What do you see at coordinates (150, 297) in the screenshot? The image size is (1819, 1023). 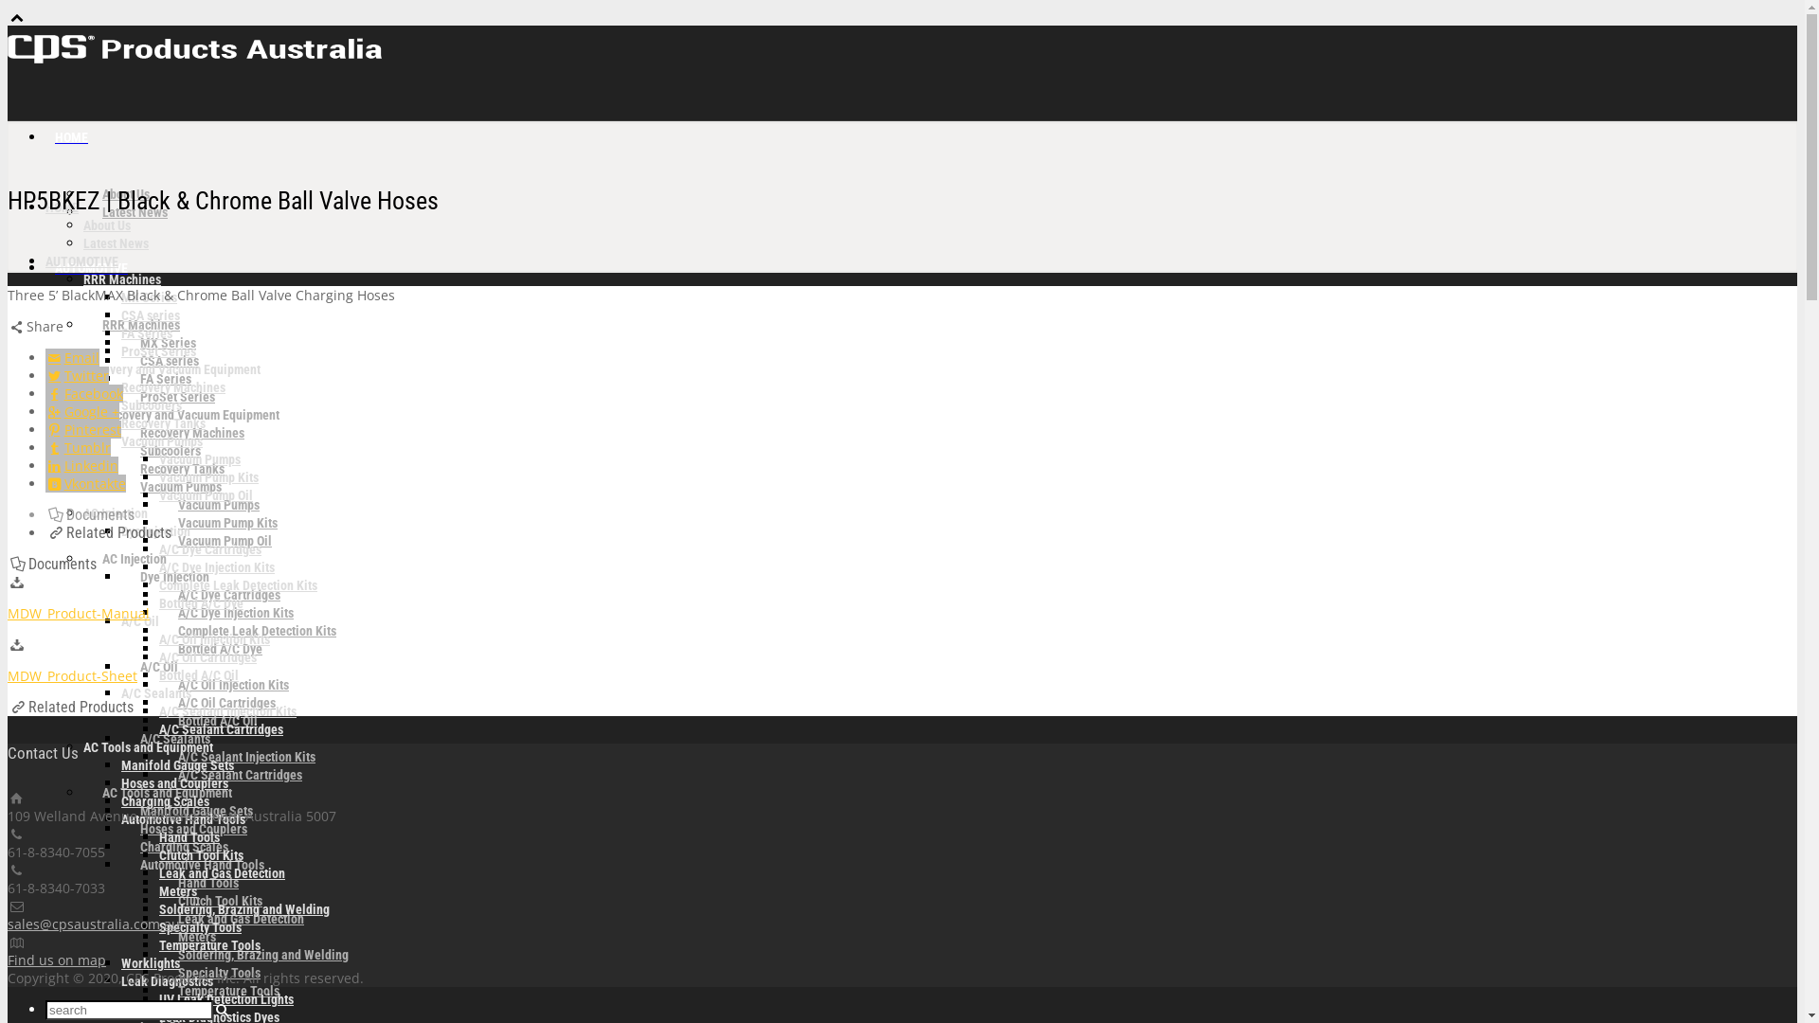 I see `MX Series` at bounding box center [150, 297].